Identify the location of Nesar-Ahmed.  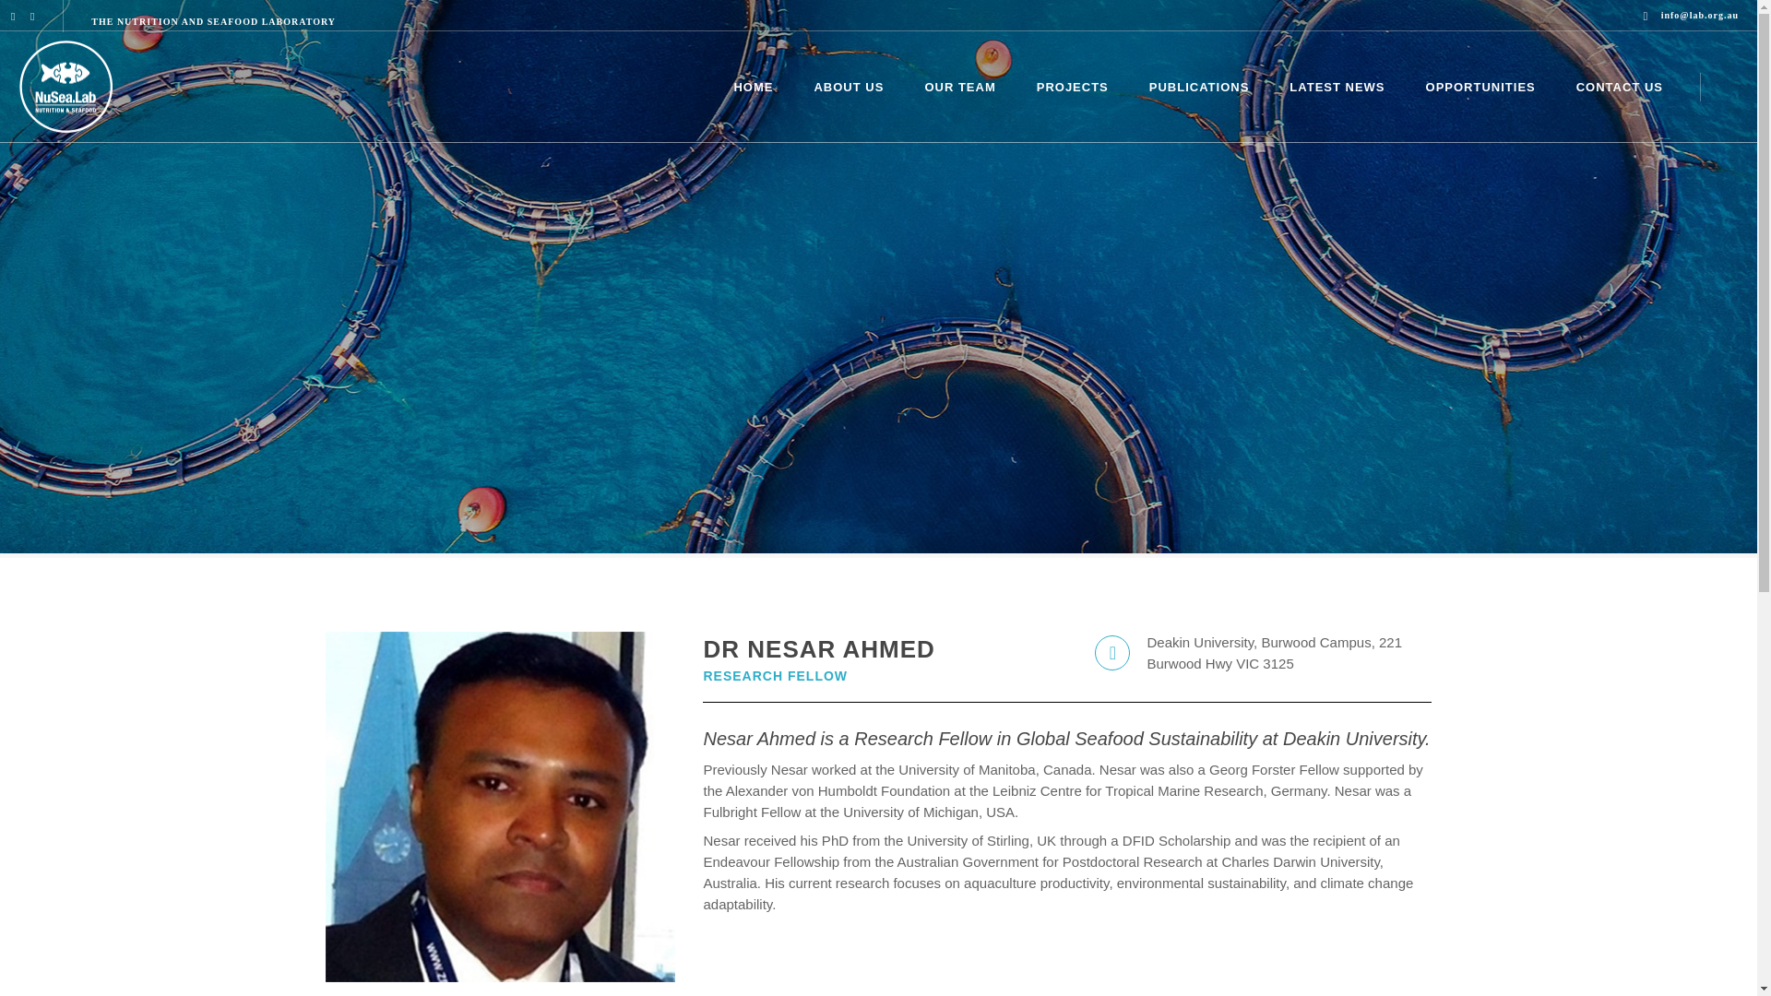
(1337, 87).